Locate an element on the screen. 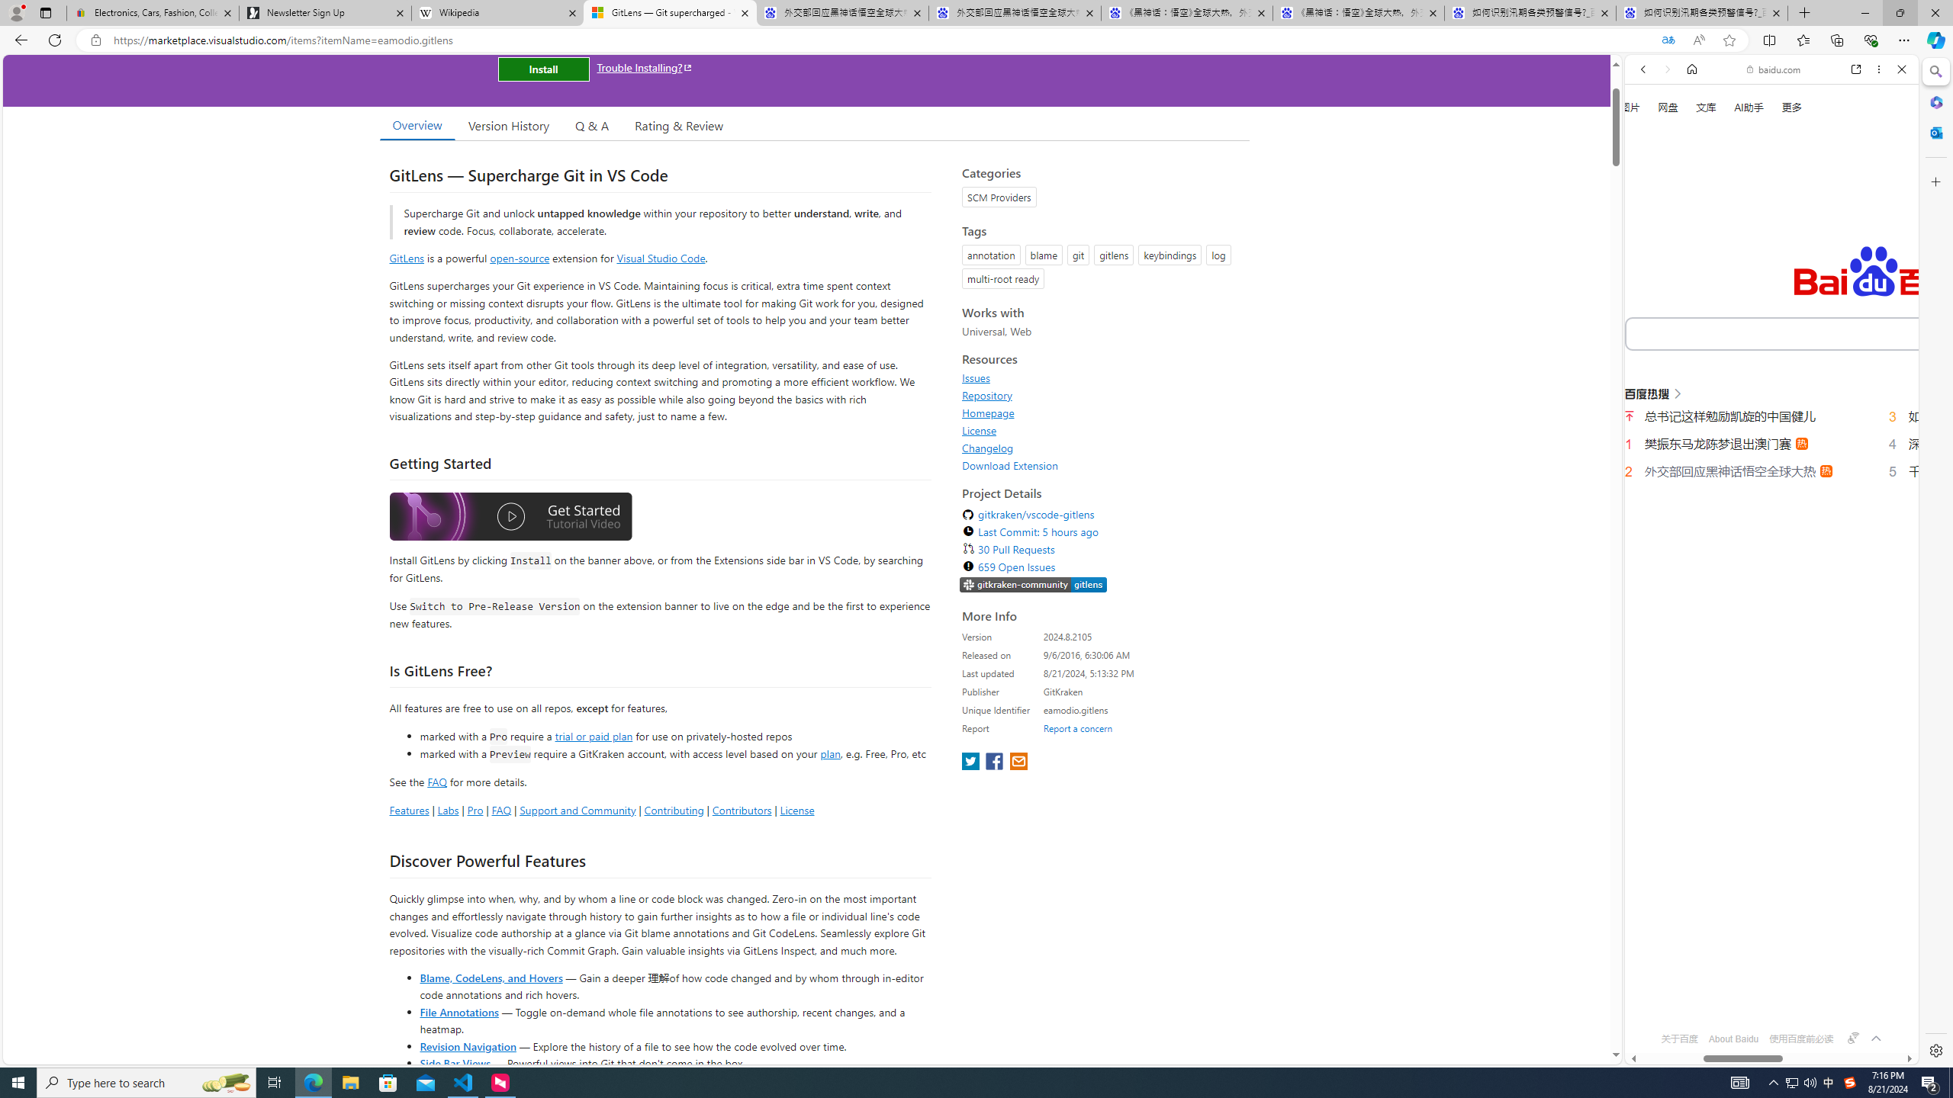 The width and height of the screenshot is (1953, 1098). Watch the GitLens Getting Started video is located at coordinates (510, 518).